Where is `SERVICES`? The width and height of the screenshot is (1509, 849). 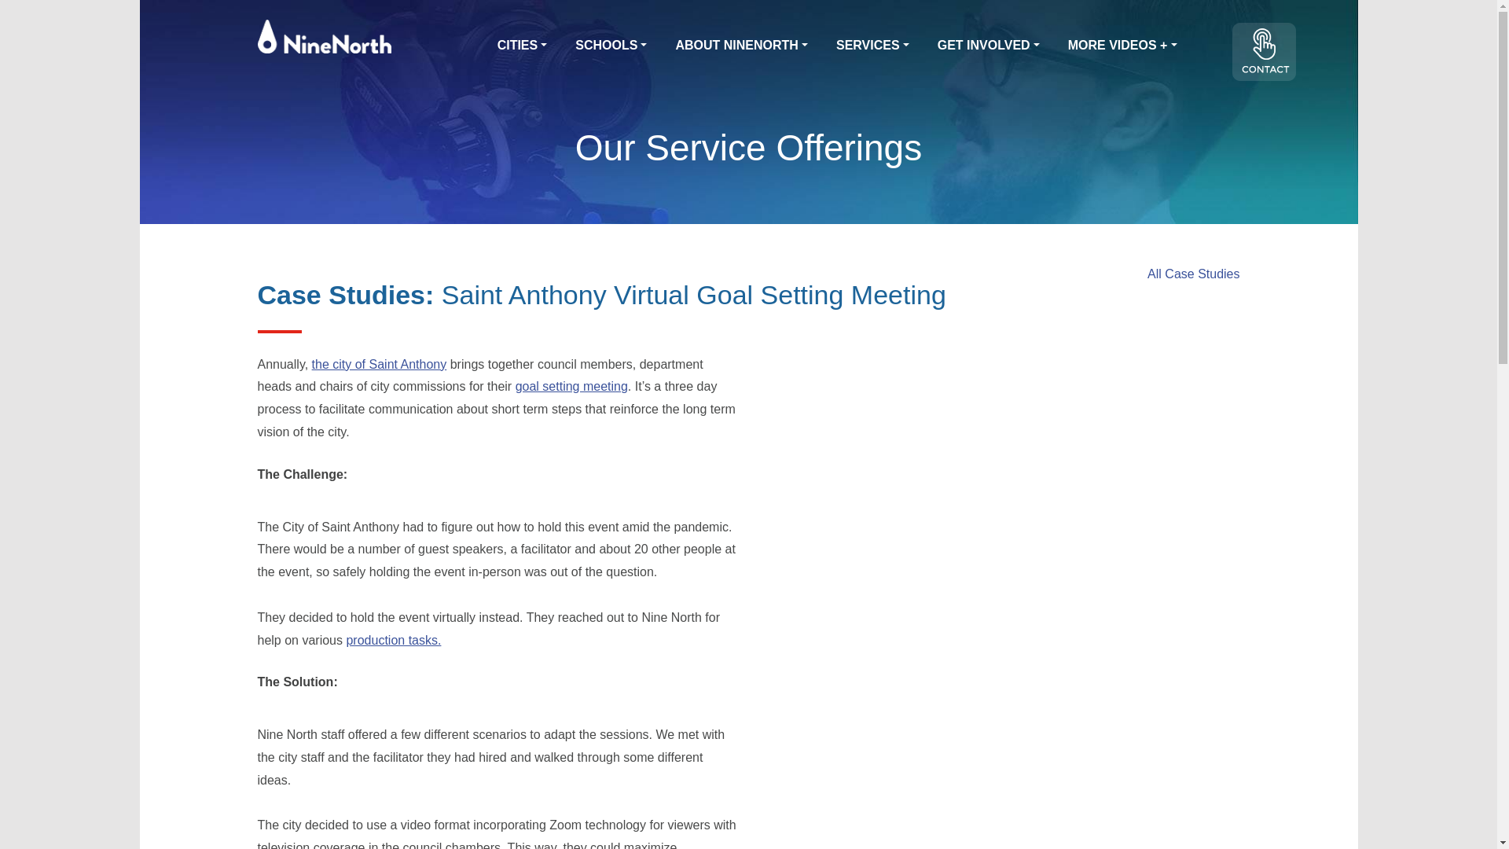
SERVICES is located at coordinates (872, 46).